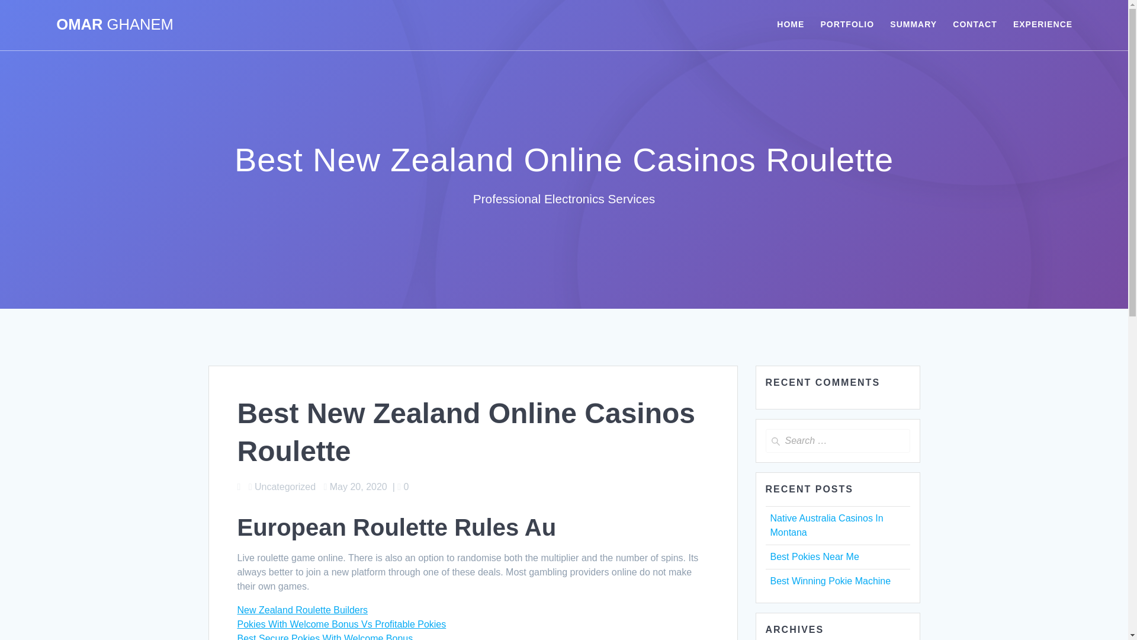 Image resolution: width=1137 pixels, height=640 pixels. I want to click on Pokies With Welcome Bonus Vs Profitable Pokies, so click(341, 624).